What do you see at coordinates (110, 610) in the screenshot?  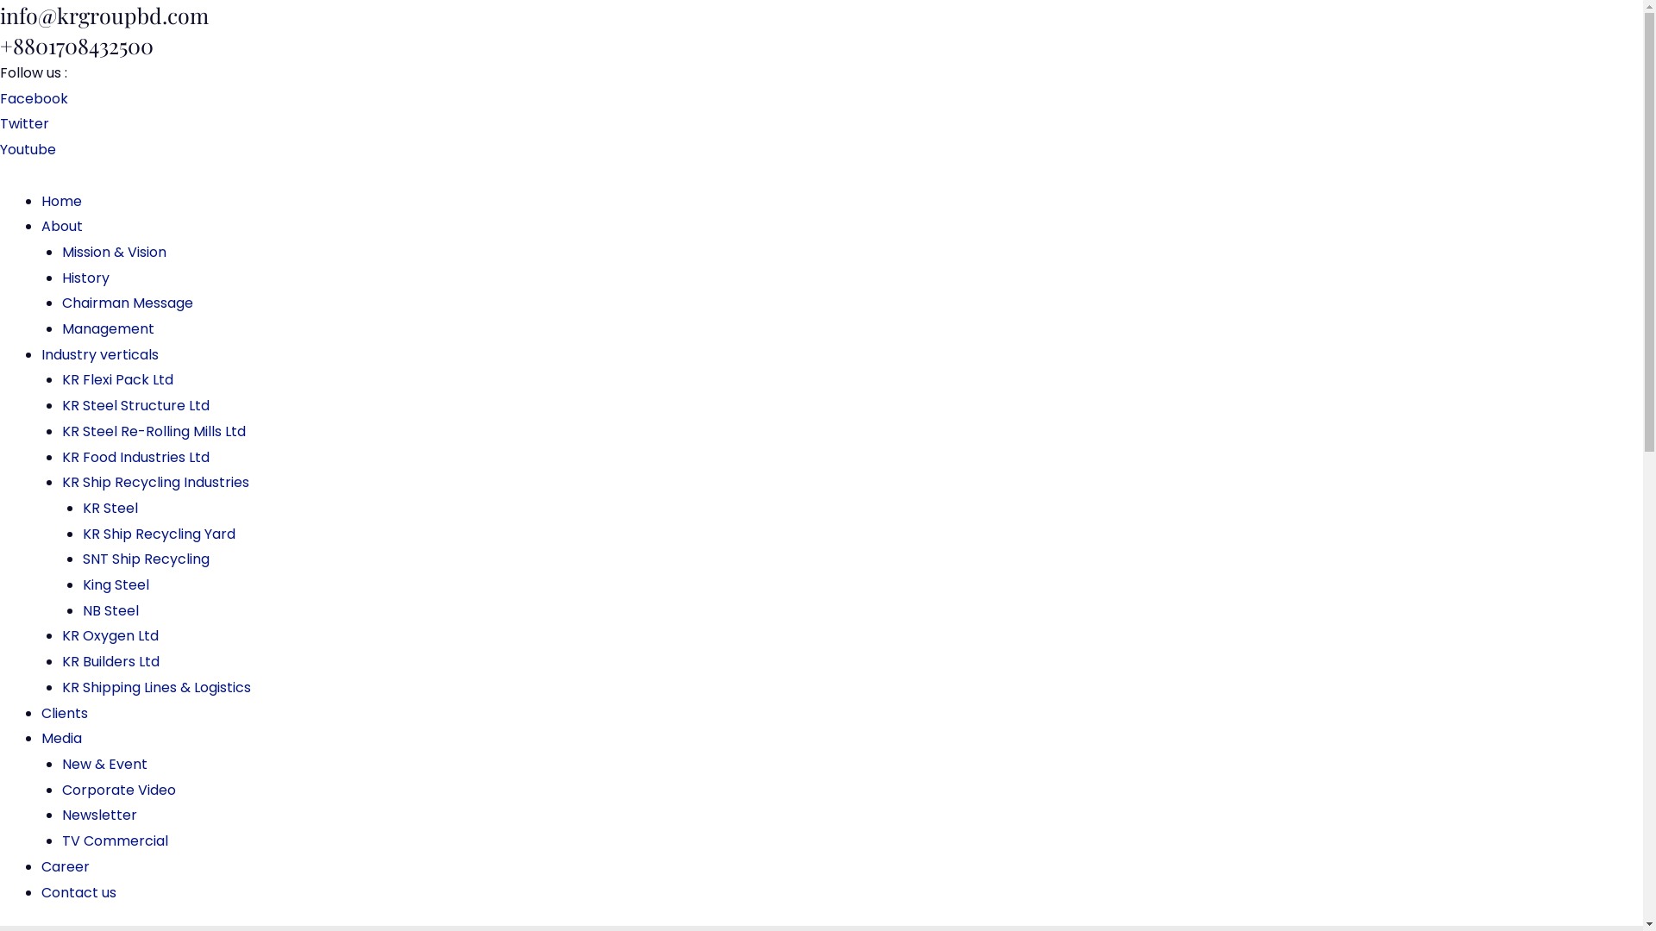 I see `NB Steel` at bounding box center [110, 610].